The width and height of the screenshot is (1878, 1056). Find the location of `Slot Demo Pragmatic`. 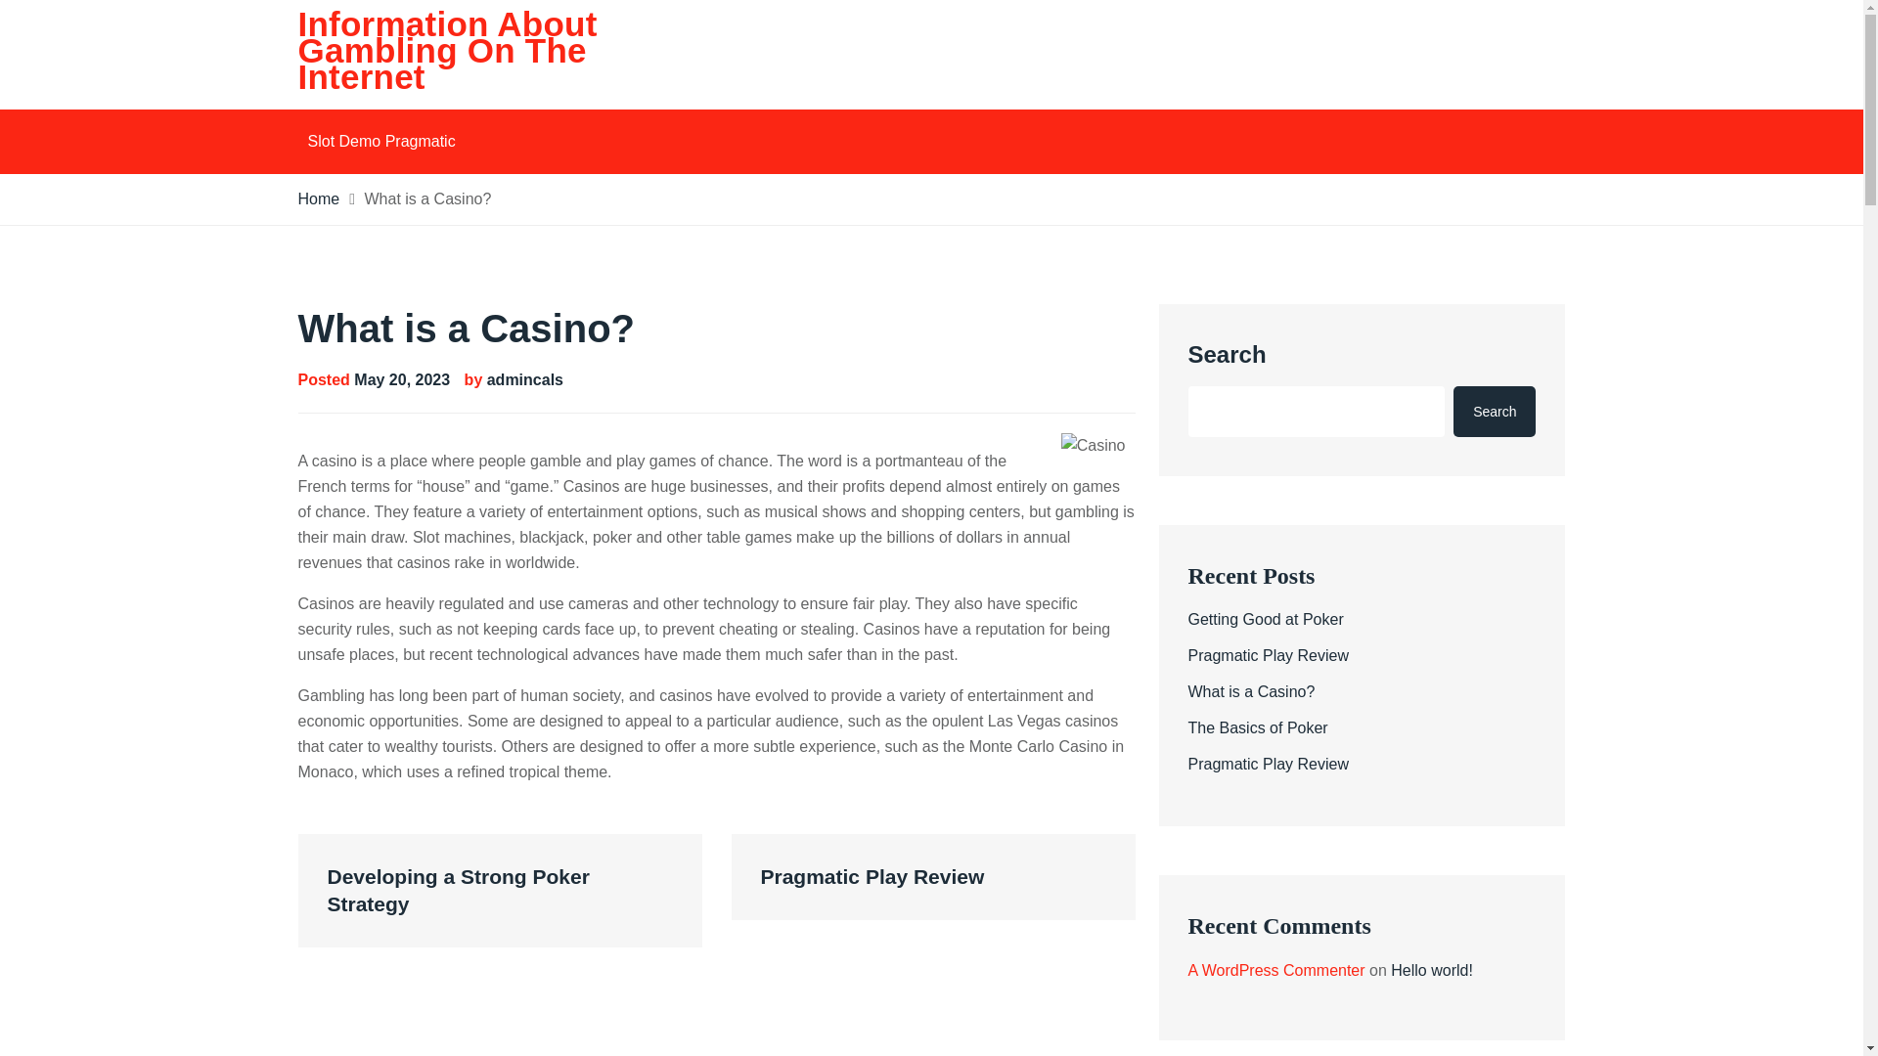

Slot Demo Pragmatic is located at coordinates (380, 142).